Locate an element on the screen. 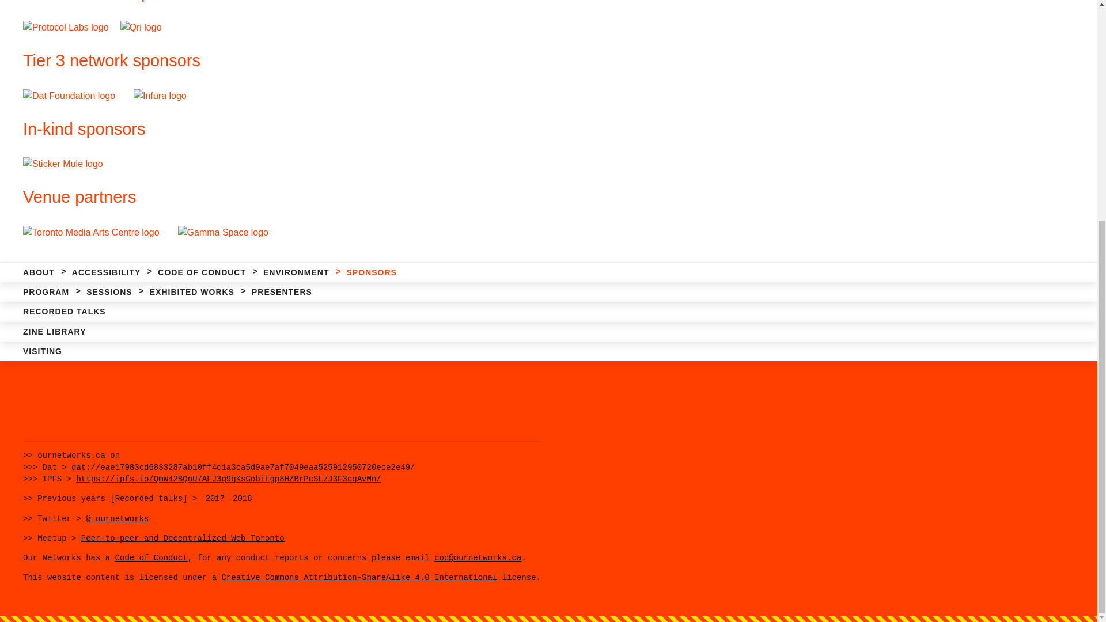  ABOUT is located at coordinates (31, 196).